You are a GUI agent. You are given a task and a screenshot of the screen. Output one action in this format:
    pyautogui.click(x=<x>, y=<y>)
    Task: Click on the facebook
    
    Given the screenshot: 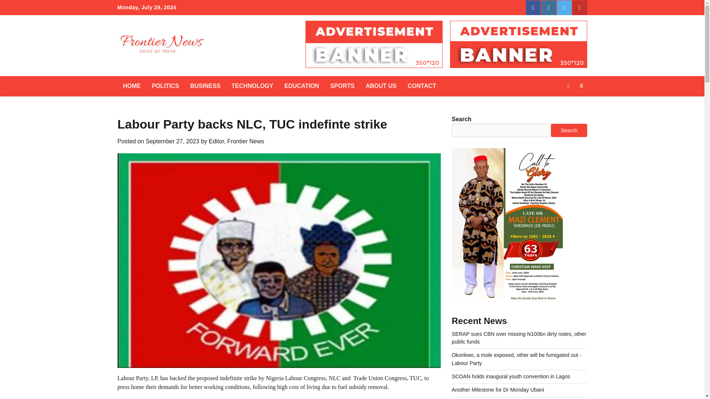 What is the action you would take?
    pyautogui.click(x=533, y=8)
    